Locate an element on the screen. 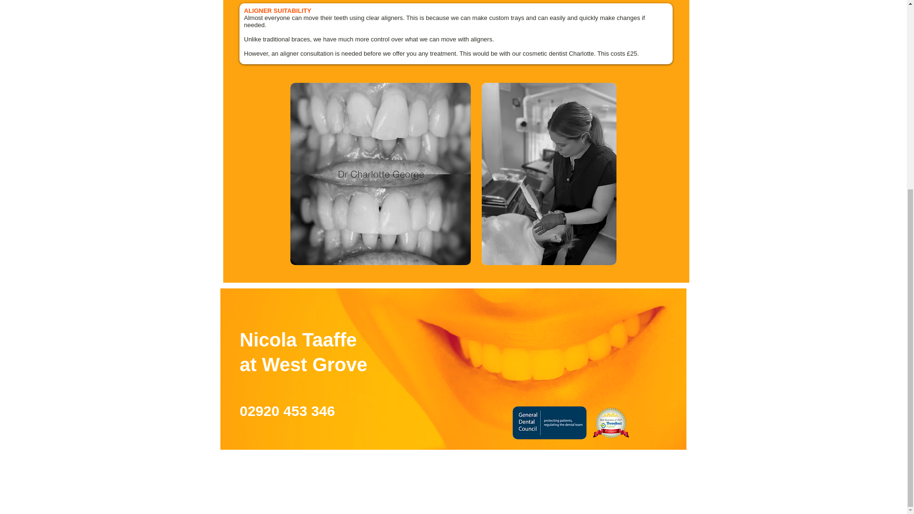 This screenshot has width=914, height=514. Nicola Taaffe at is located at coordinates (298, 352).